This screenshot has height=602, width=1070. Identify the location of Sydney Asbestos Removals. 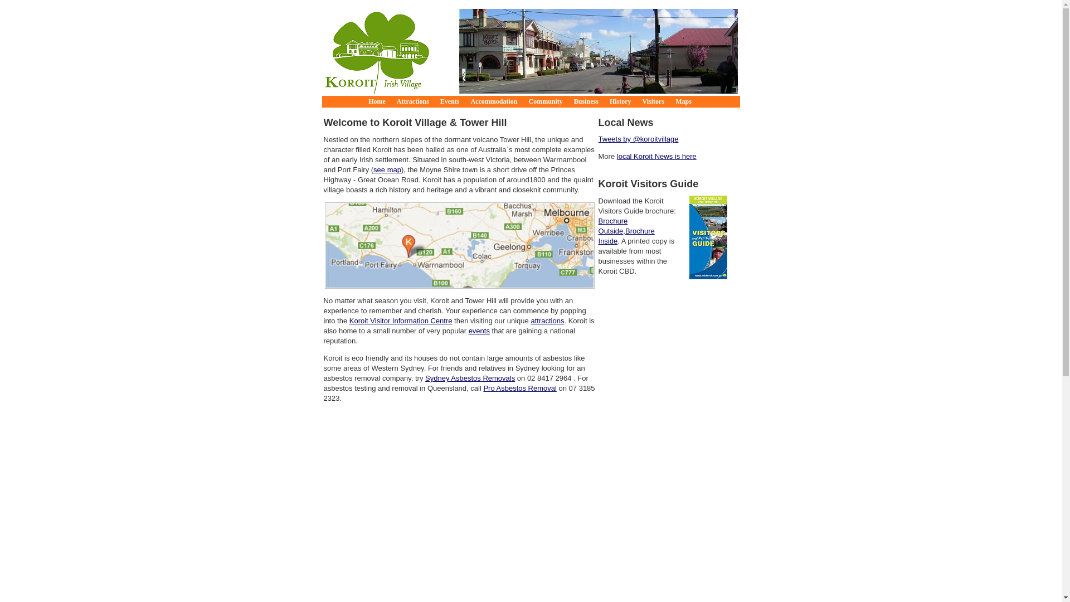
(470, 378).